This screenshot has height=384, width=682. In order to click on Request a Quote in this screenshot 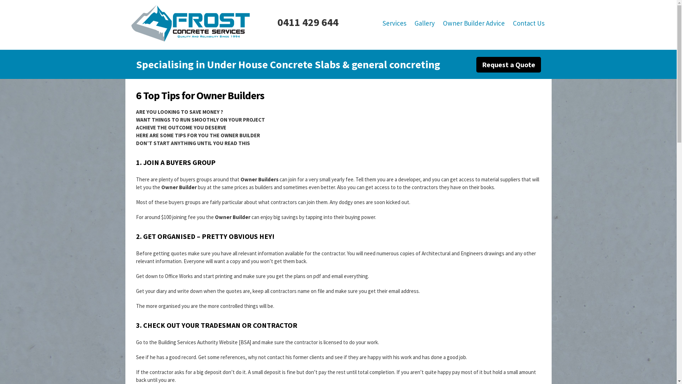, I will do `click(508, 65)`.